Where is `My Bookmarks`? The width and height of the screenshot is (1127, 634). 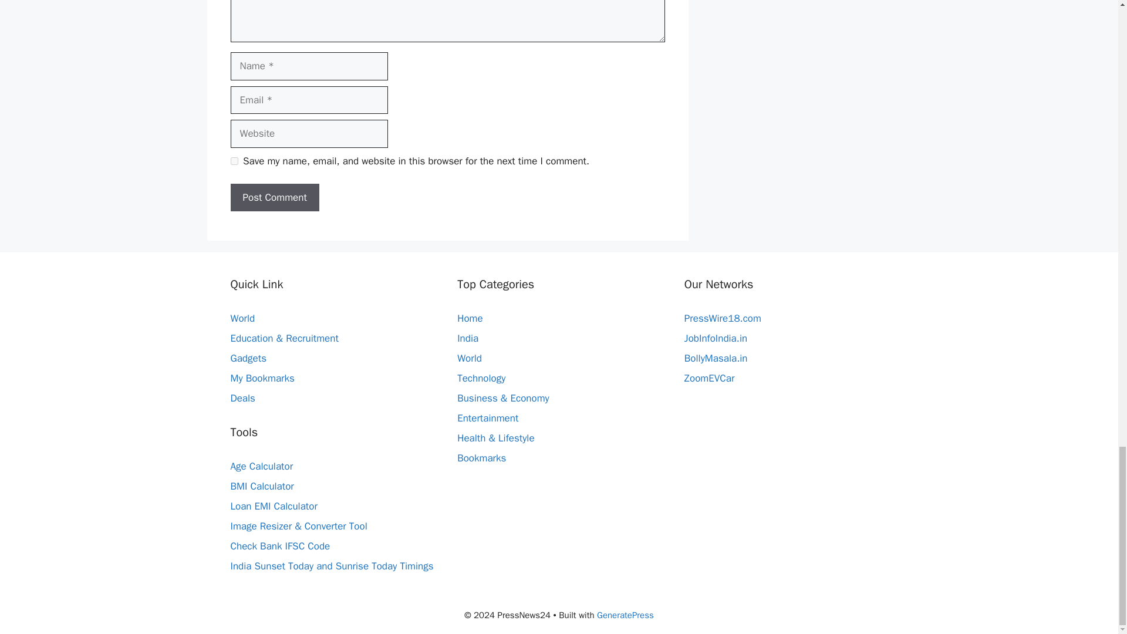
My Bookmarks is located at coordinates (262, 378).